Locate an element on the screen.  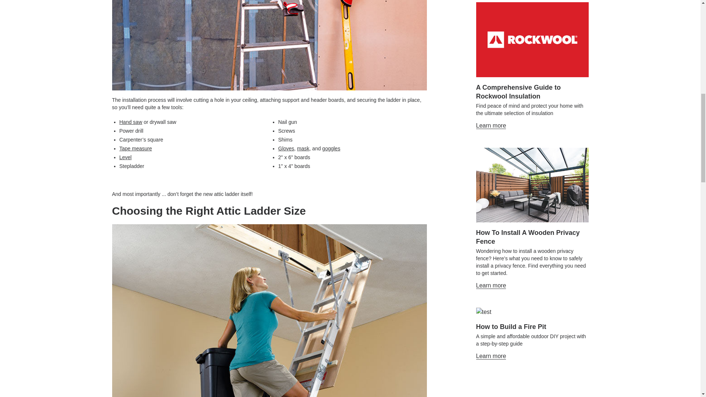
mask is located at coordinates (303, 149).